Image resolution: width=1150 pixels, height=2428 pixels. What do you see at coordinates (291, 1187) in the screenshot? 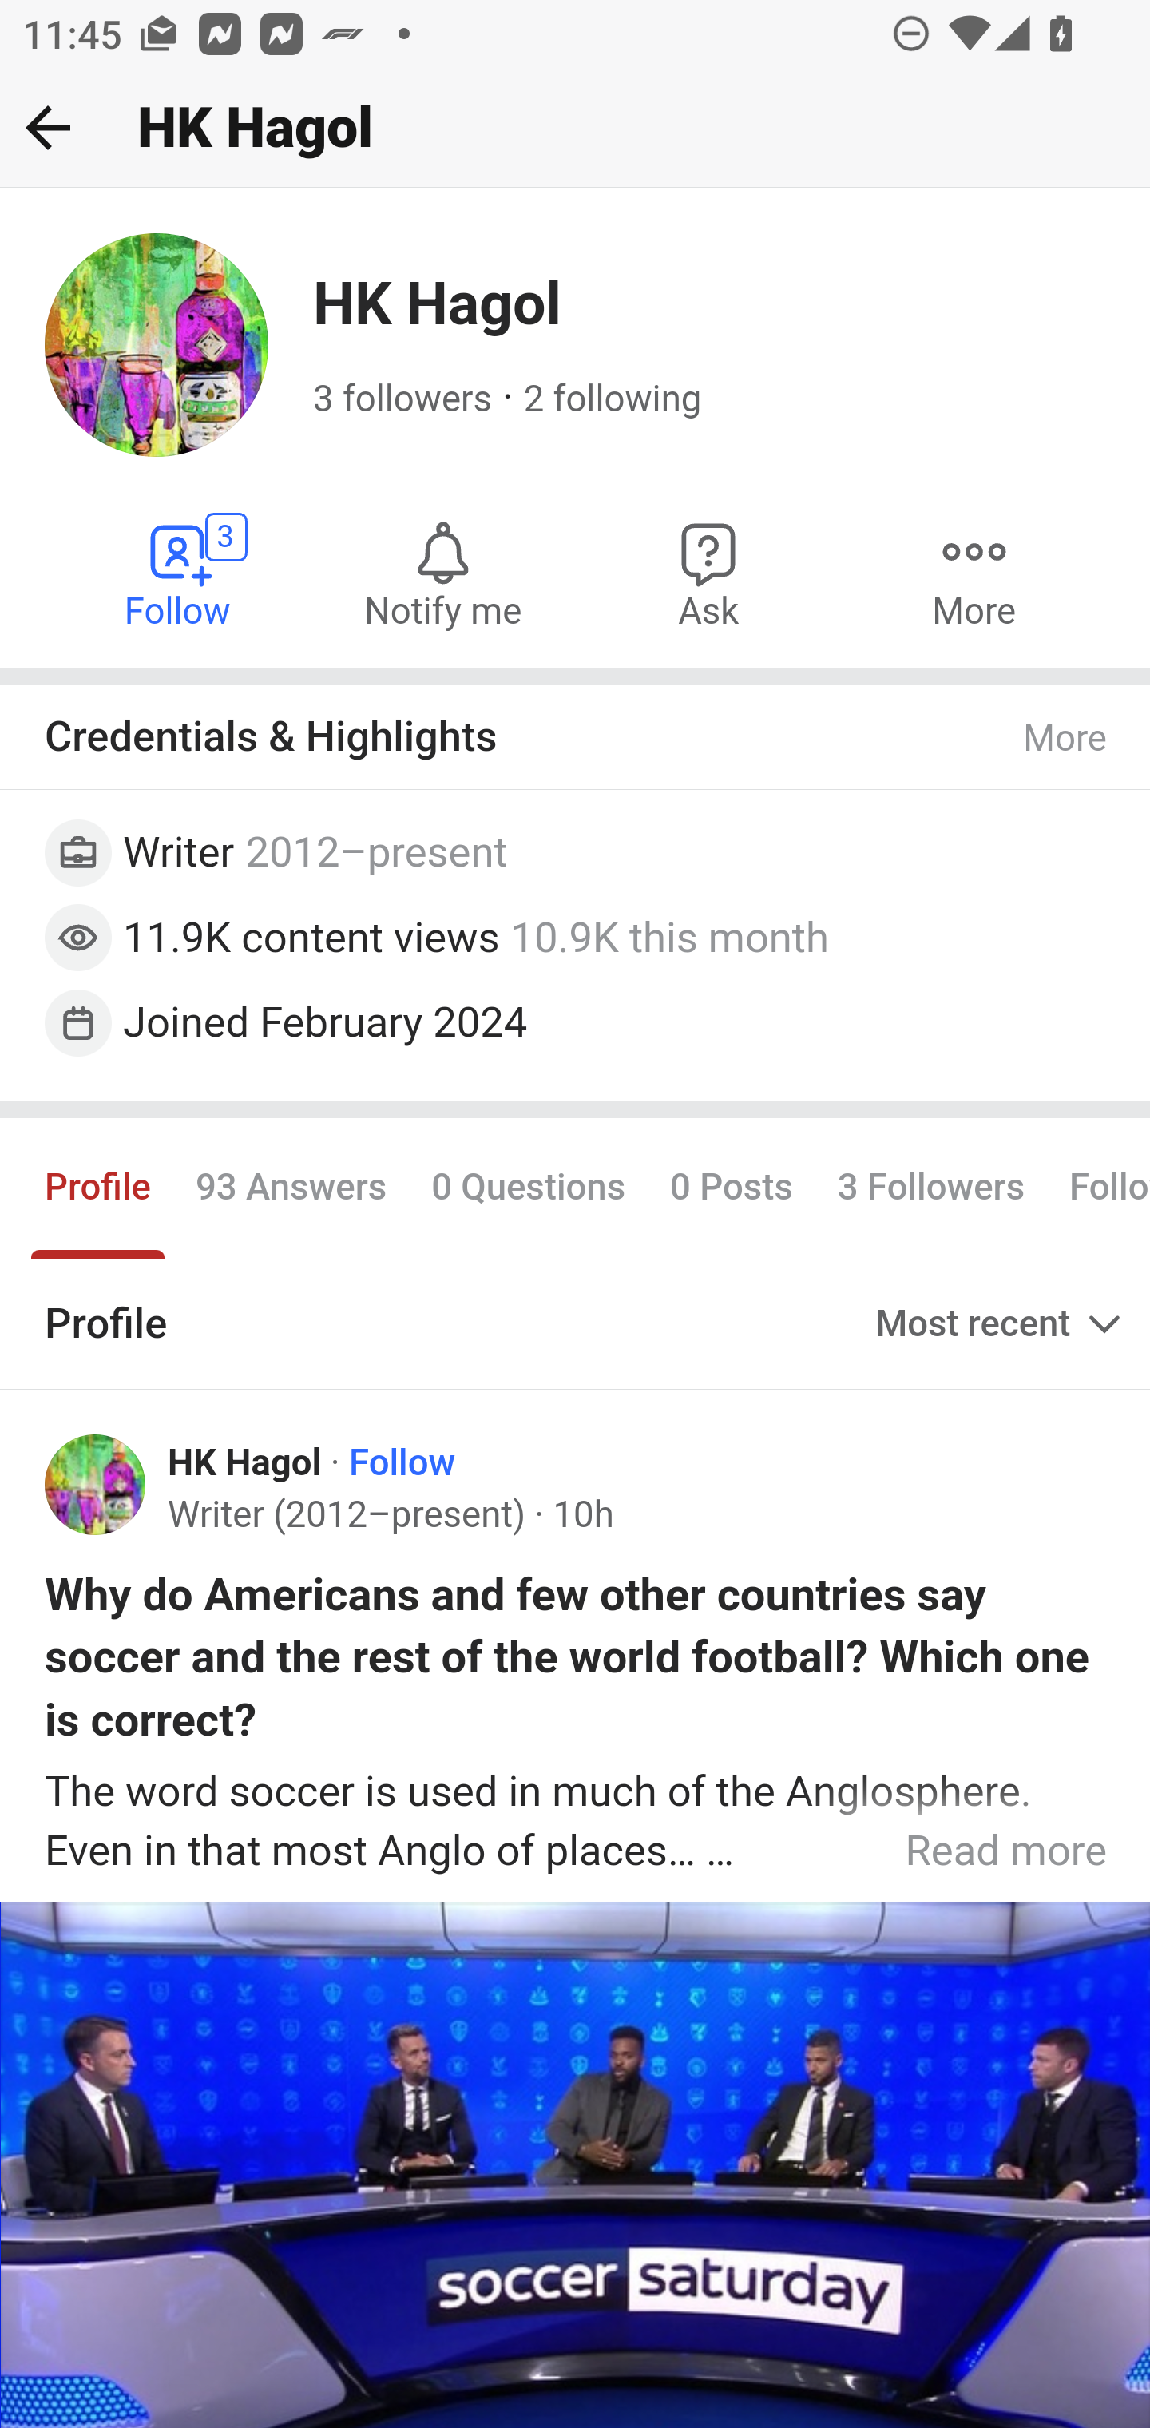
I see `93 Answers` at bounding box center [291, 1187].